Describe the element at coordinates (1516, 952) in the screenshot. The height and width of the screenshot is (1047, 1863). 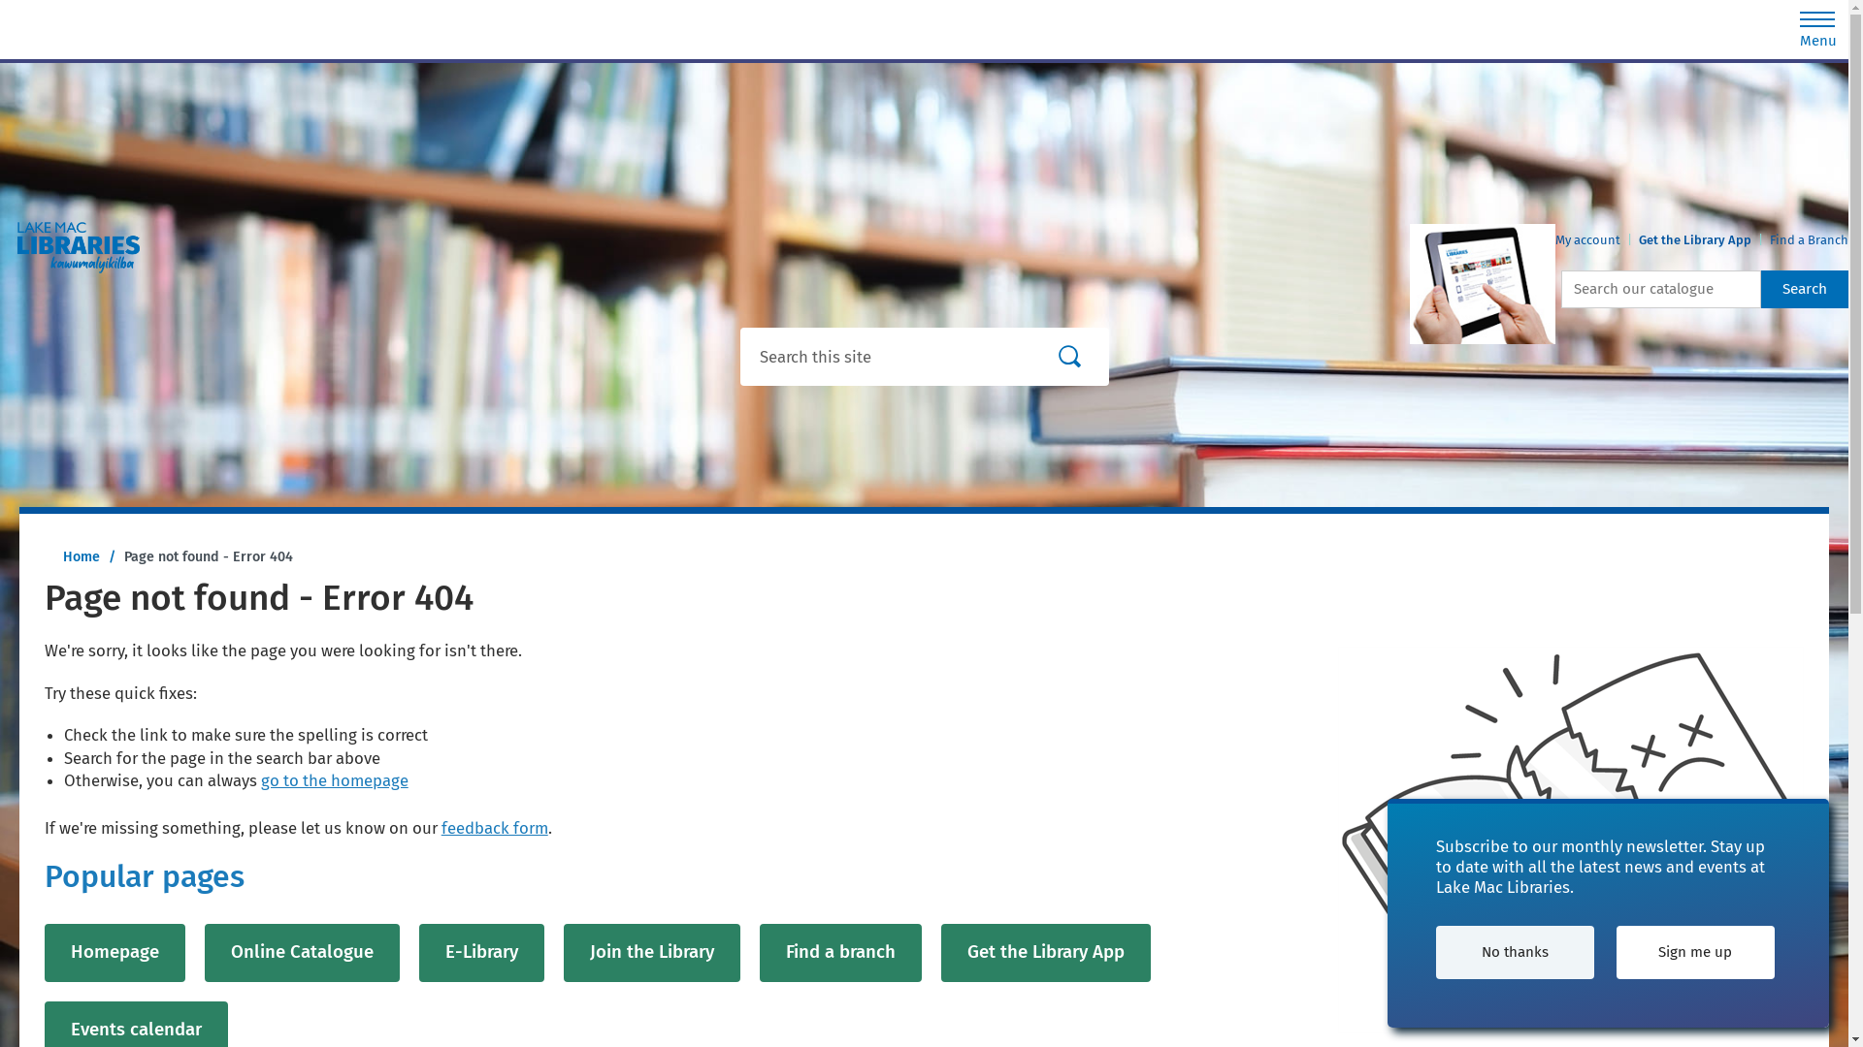
I see `No thanks` at that location.